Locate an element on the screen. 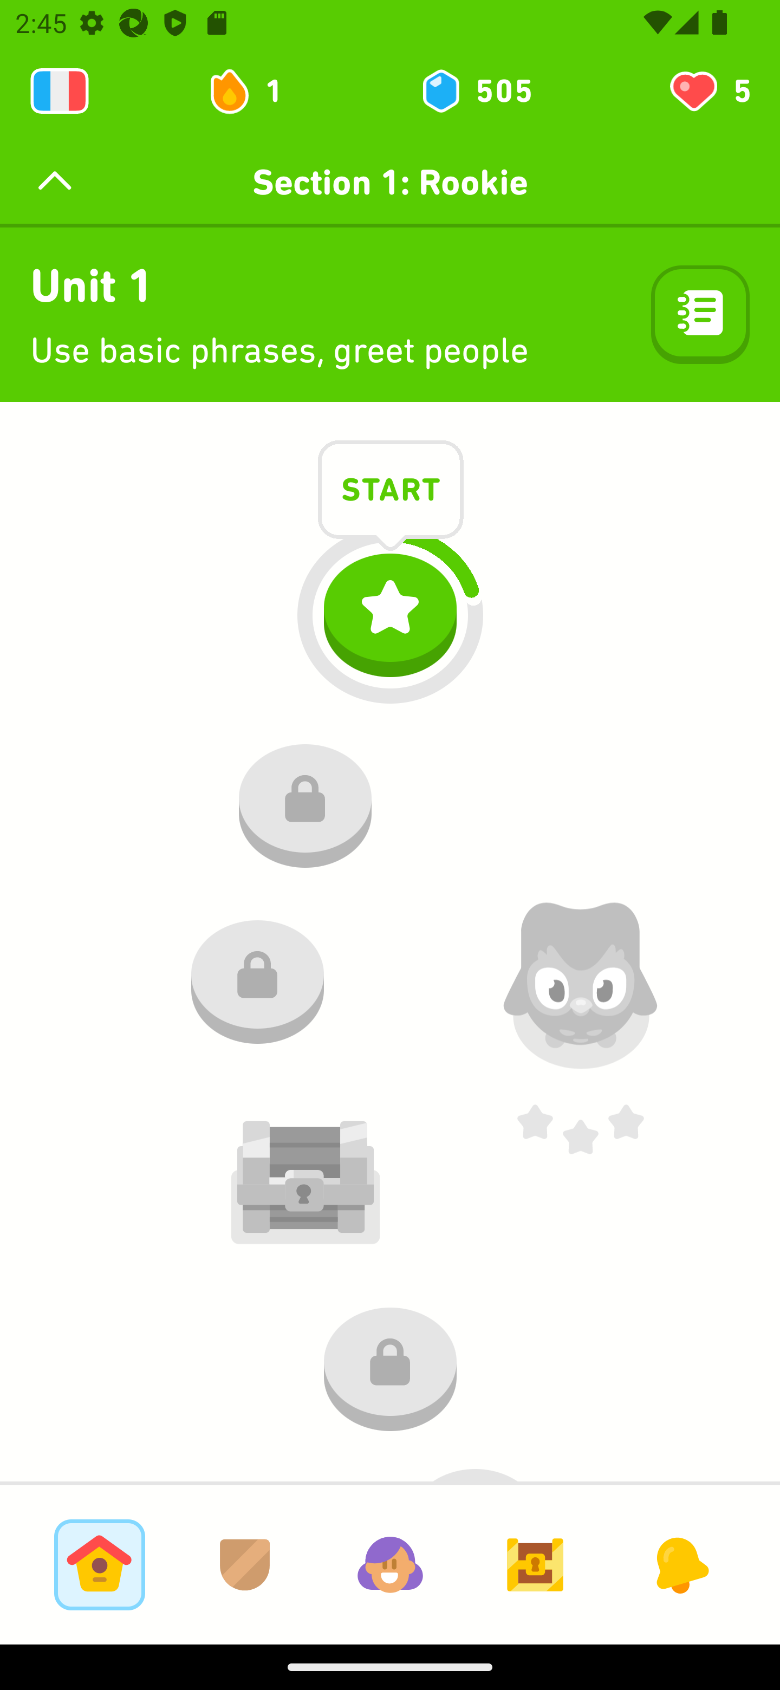 The height and width of the screenshot is (1690, 780). Leagues Tab is located at coordinates (245, 1564).